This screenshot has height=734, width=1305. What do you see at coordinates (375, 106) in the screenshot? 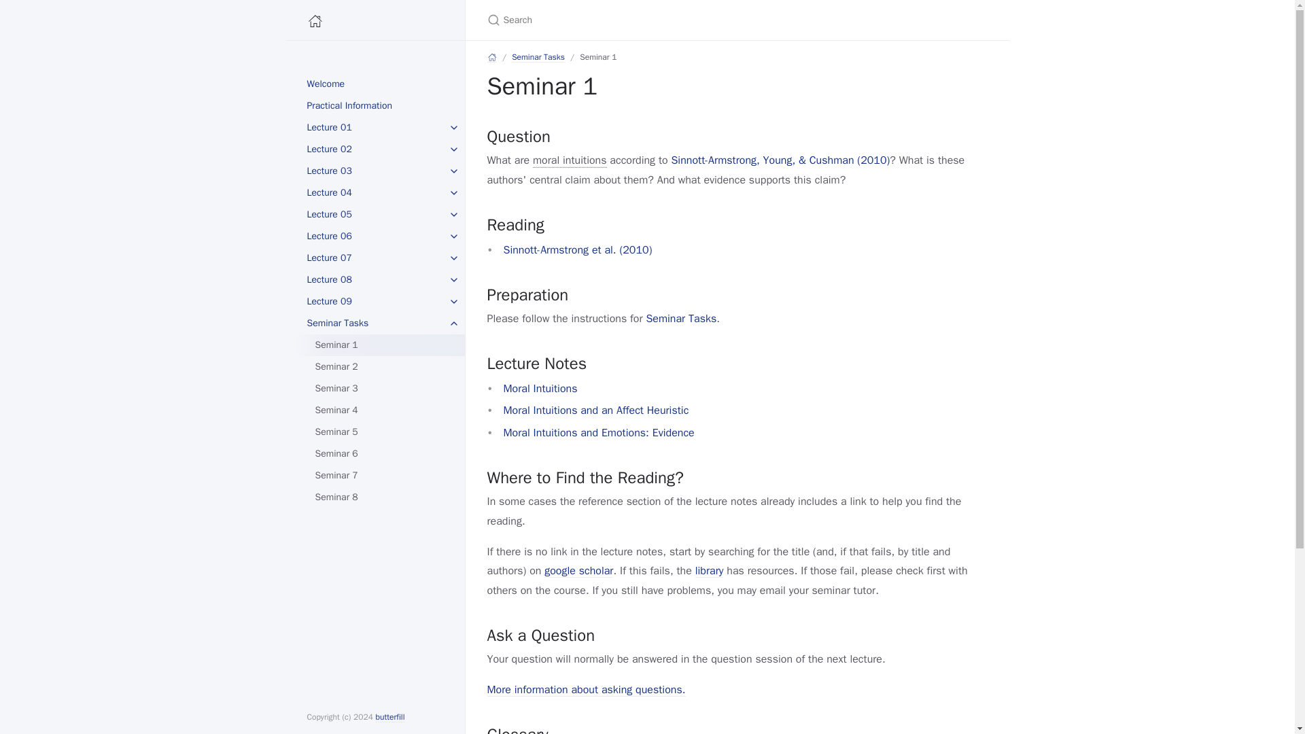
I see `Practical Information` at bounding box center [375, 106].